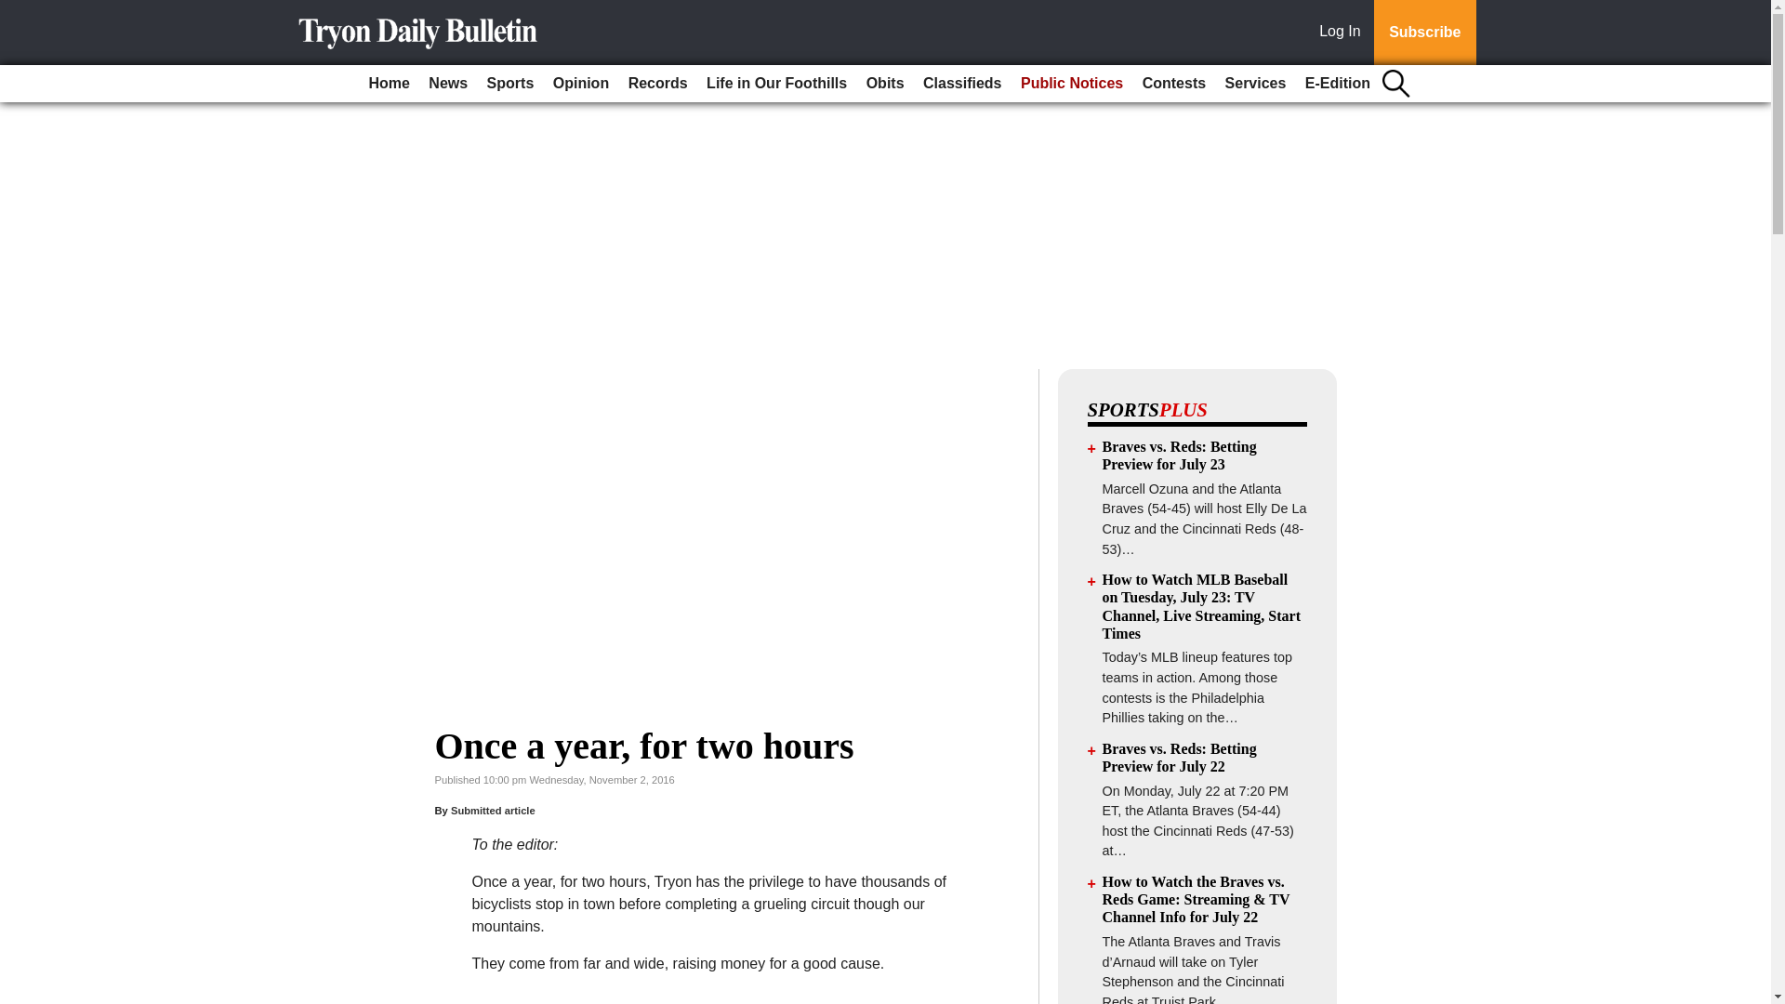 The height and width of the screenshot is (1004, 1785). Describe the element at coordinates (1337, 84) in the screenshot. I see `E-Edition` at that location.